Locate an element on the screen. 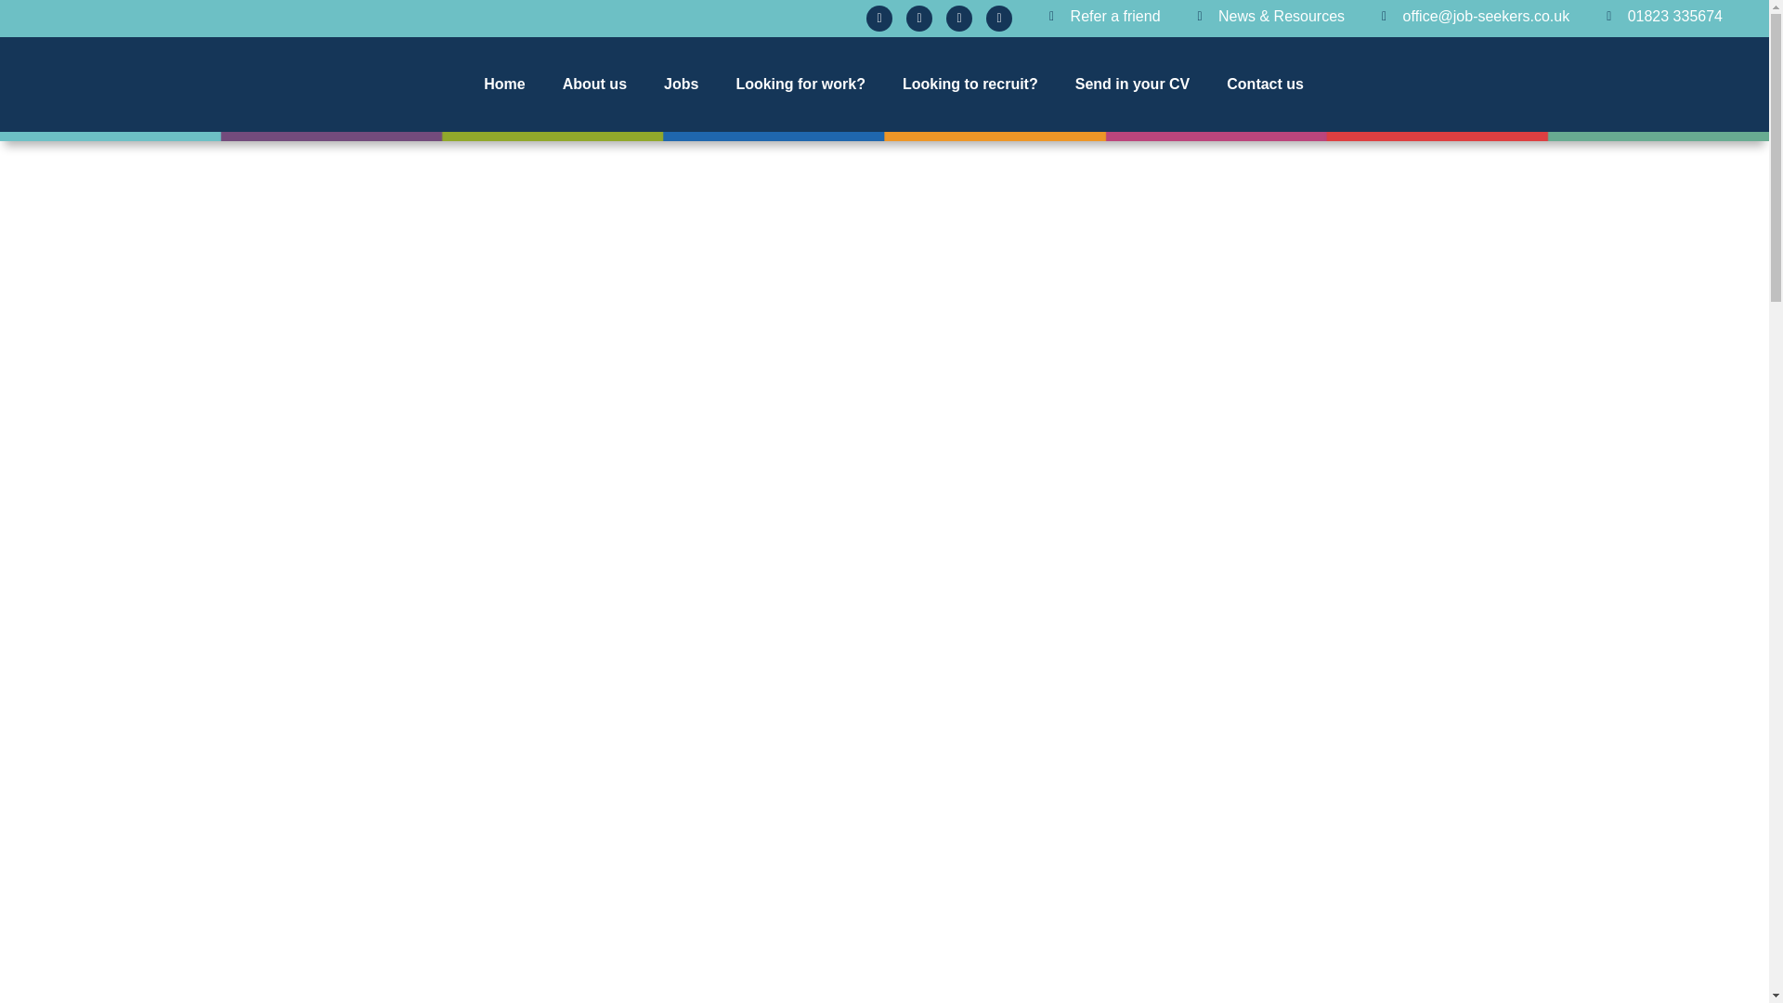 This screenshot has width=1783, height=1003. Instagram is located at coordinates (958, 19).